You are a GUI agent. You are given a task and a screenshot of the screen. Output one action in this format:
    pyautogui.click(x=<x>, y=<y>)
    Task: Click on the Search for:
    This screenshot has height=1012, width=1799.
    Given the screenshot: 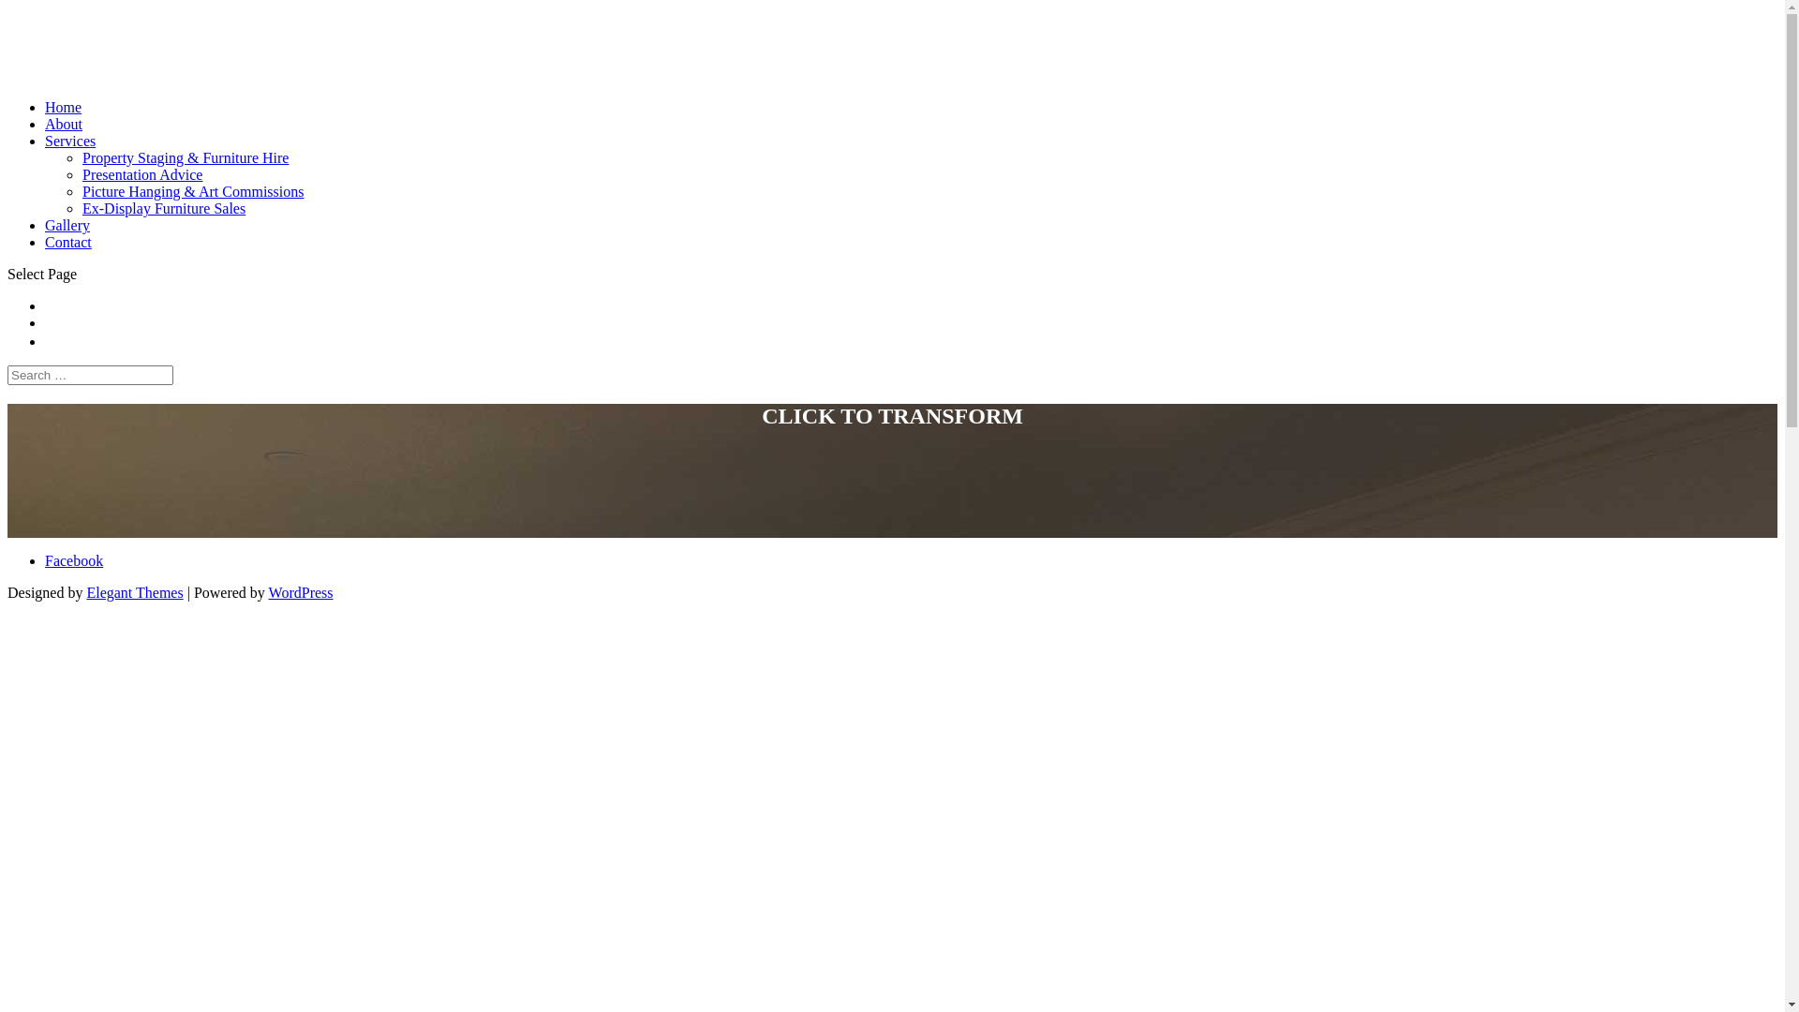 What is the action you would take?
    pyautogui.click(x=90, y=375)
    